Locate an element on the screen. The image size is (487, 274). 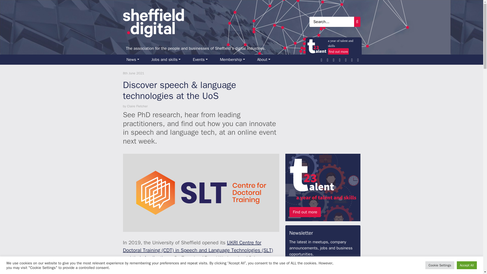
find out more is located at coordinates (338, 52).